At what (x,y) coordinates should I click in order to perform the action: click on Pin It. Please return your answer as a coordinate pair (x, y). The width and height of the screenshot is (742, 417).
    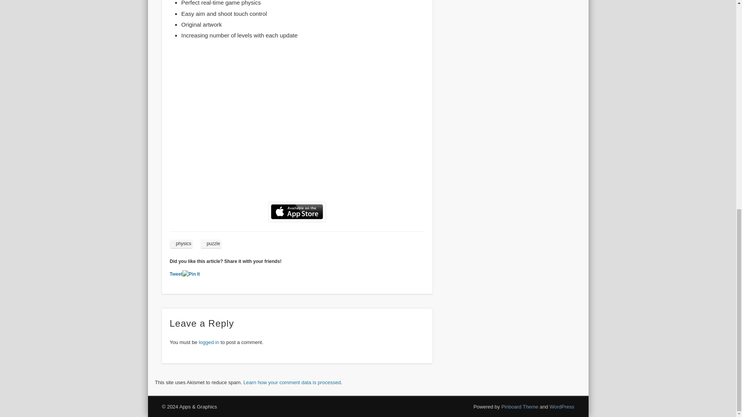
    Looking at the image, I should click on (191, 274).